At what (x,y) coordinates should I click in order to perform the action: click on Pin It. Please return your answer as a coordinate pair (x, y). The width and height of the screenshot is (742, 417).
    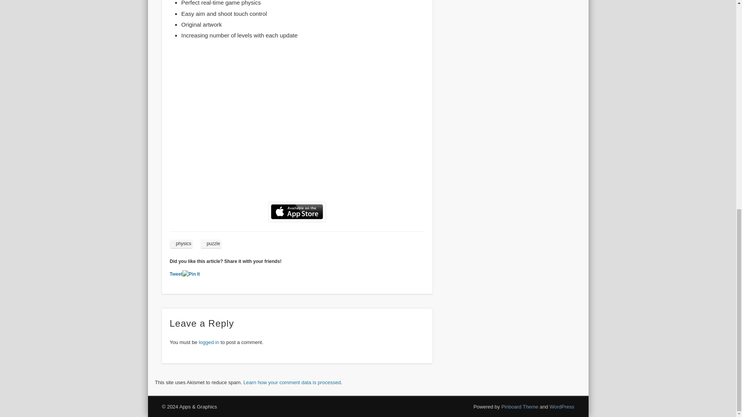
    Looking at the image, I should click on (191, 274).